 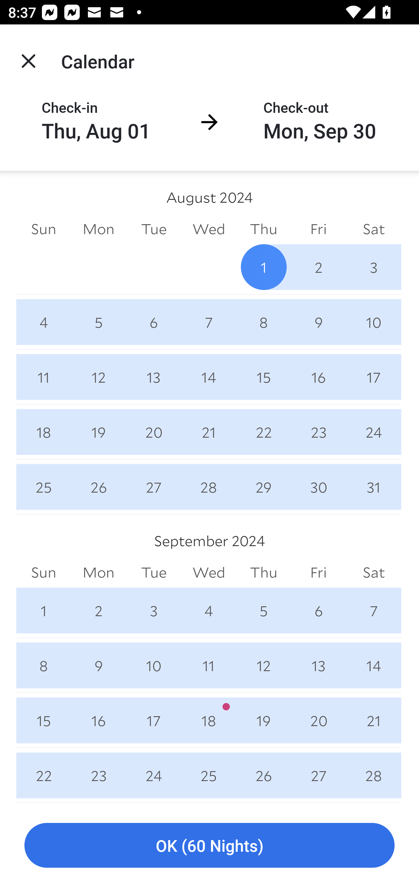 I want to click on 4 4 September 2024, so click(x=209, y=611).